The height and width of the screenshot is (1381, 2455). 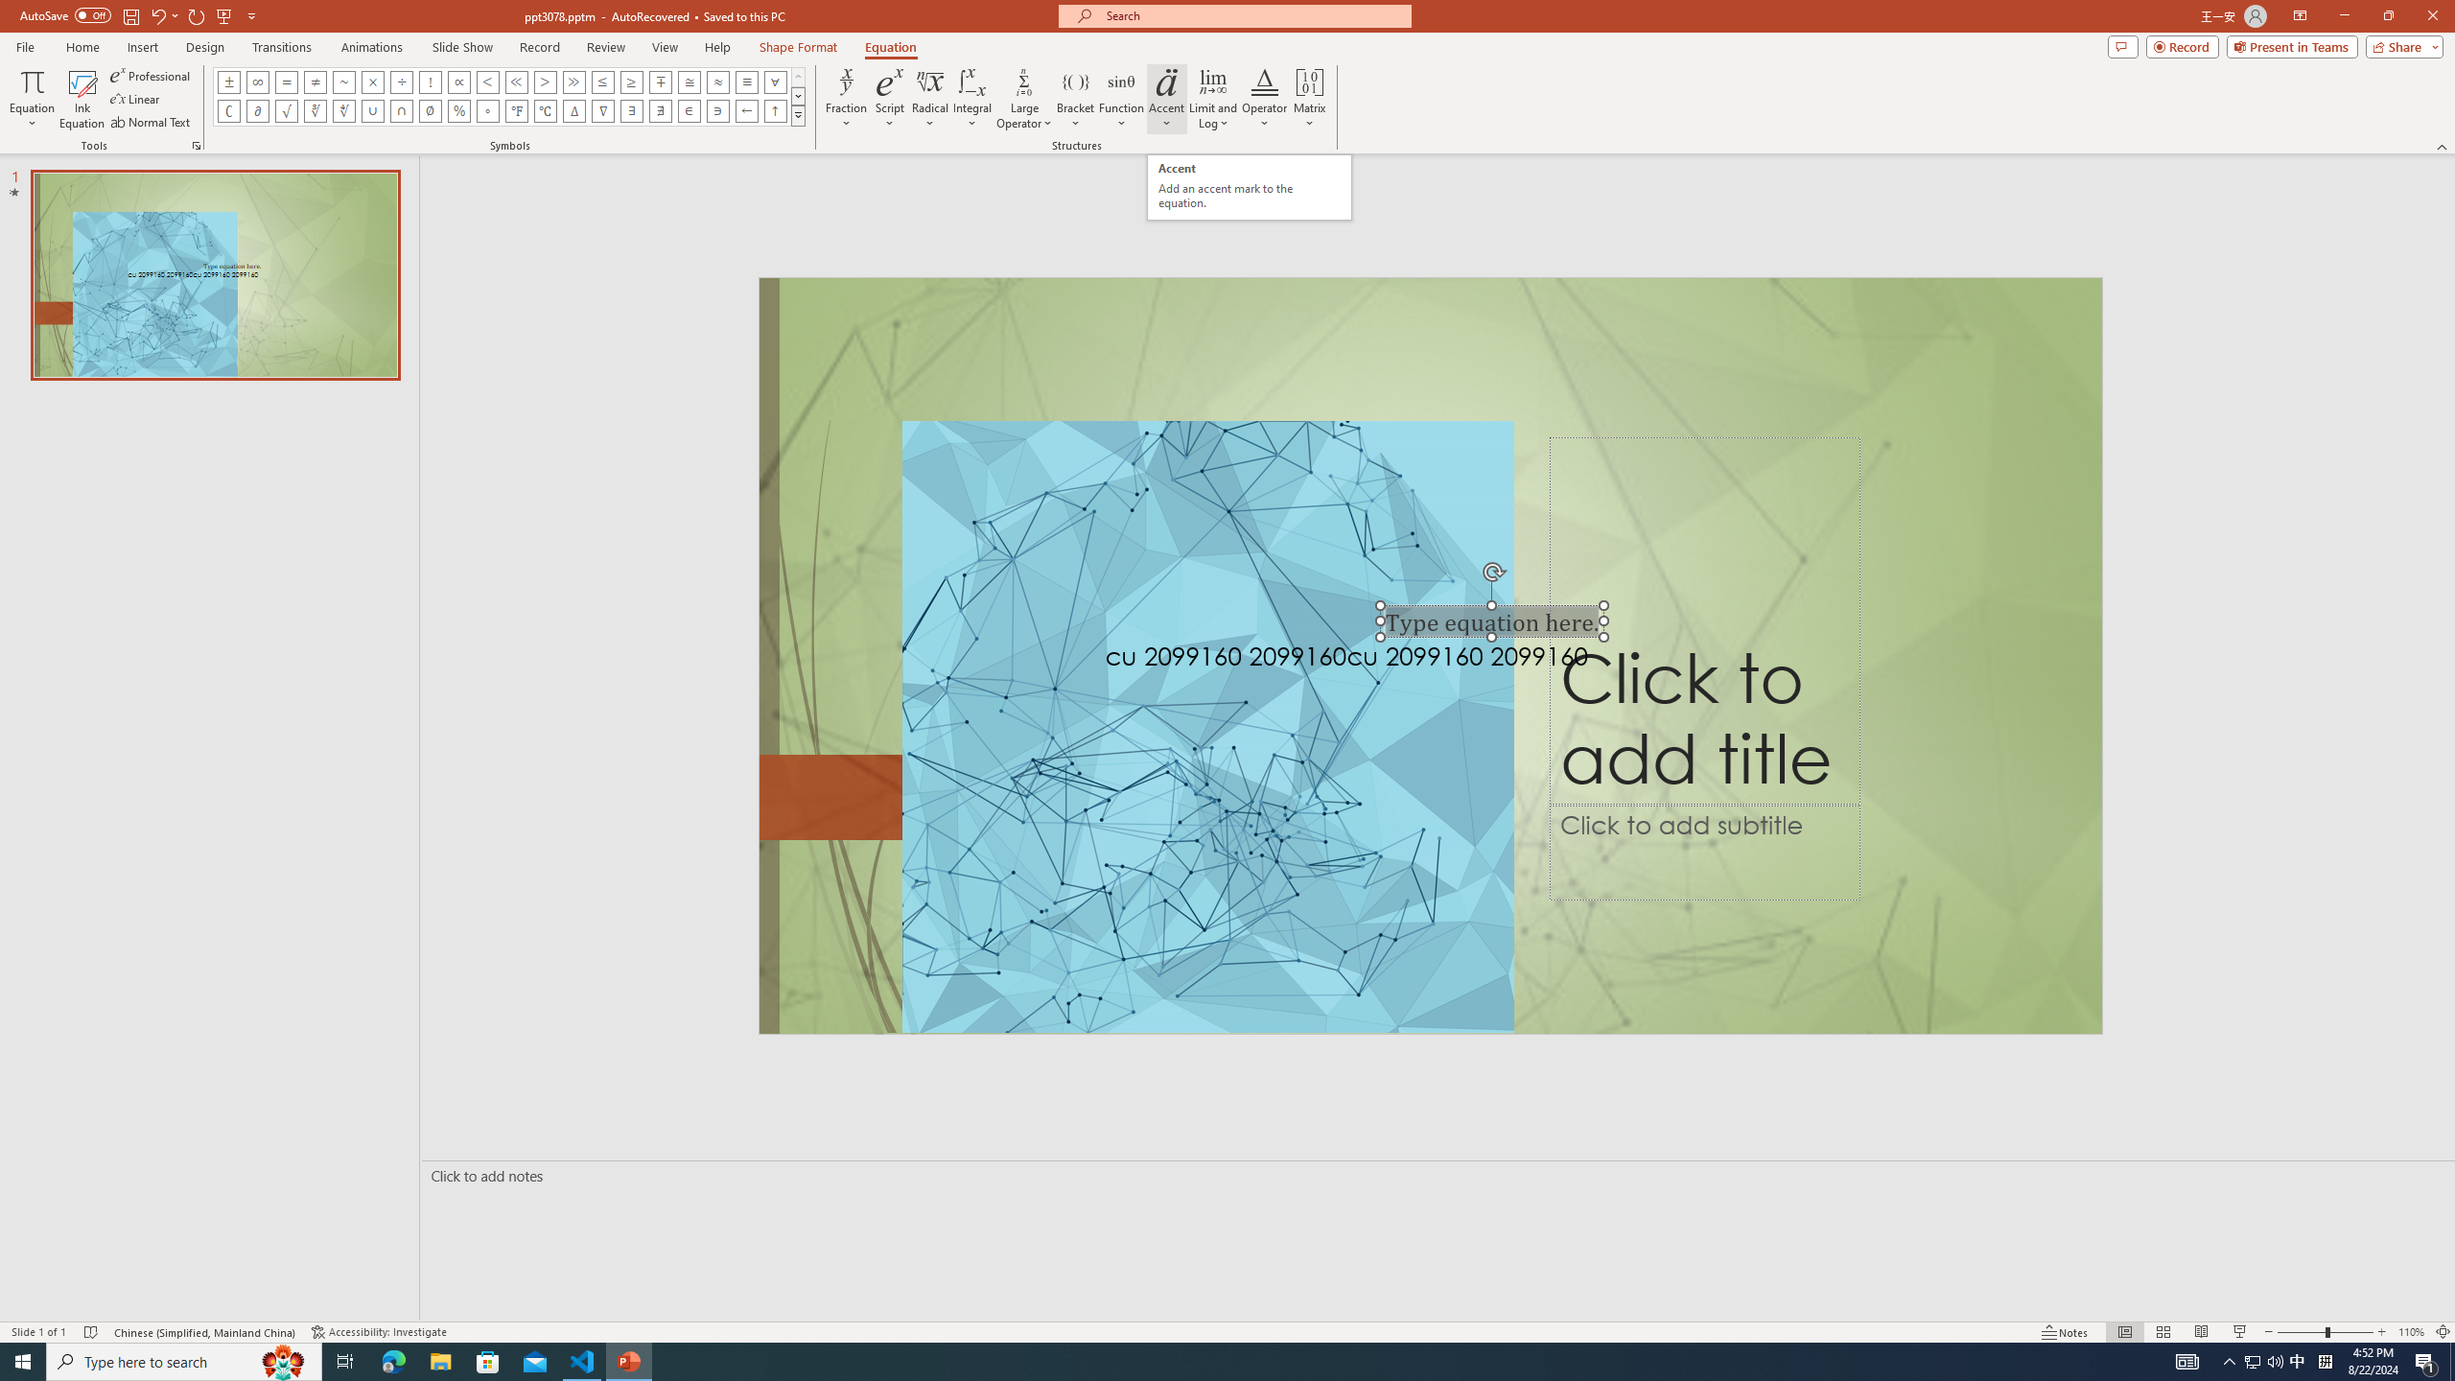 What do you see at coordinates (573, 82) in the screenshot?
I see `Equation Symbol Much Greater Than` at bounding box center [573, 82].